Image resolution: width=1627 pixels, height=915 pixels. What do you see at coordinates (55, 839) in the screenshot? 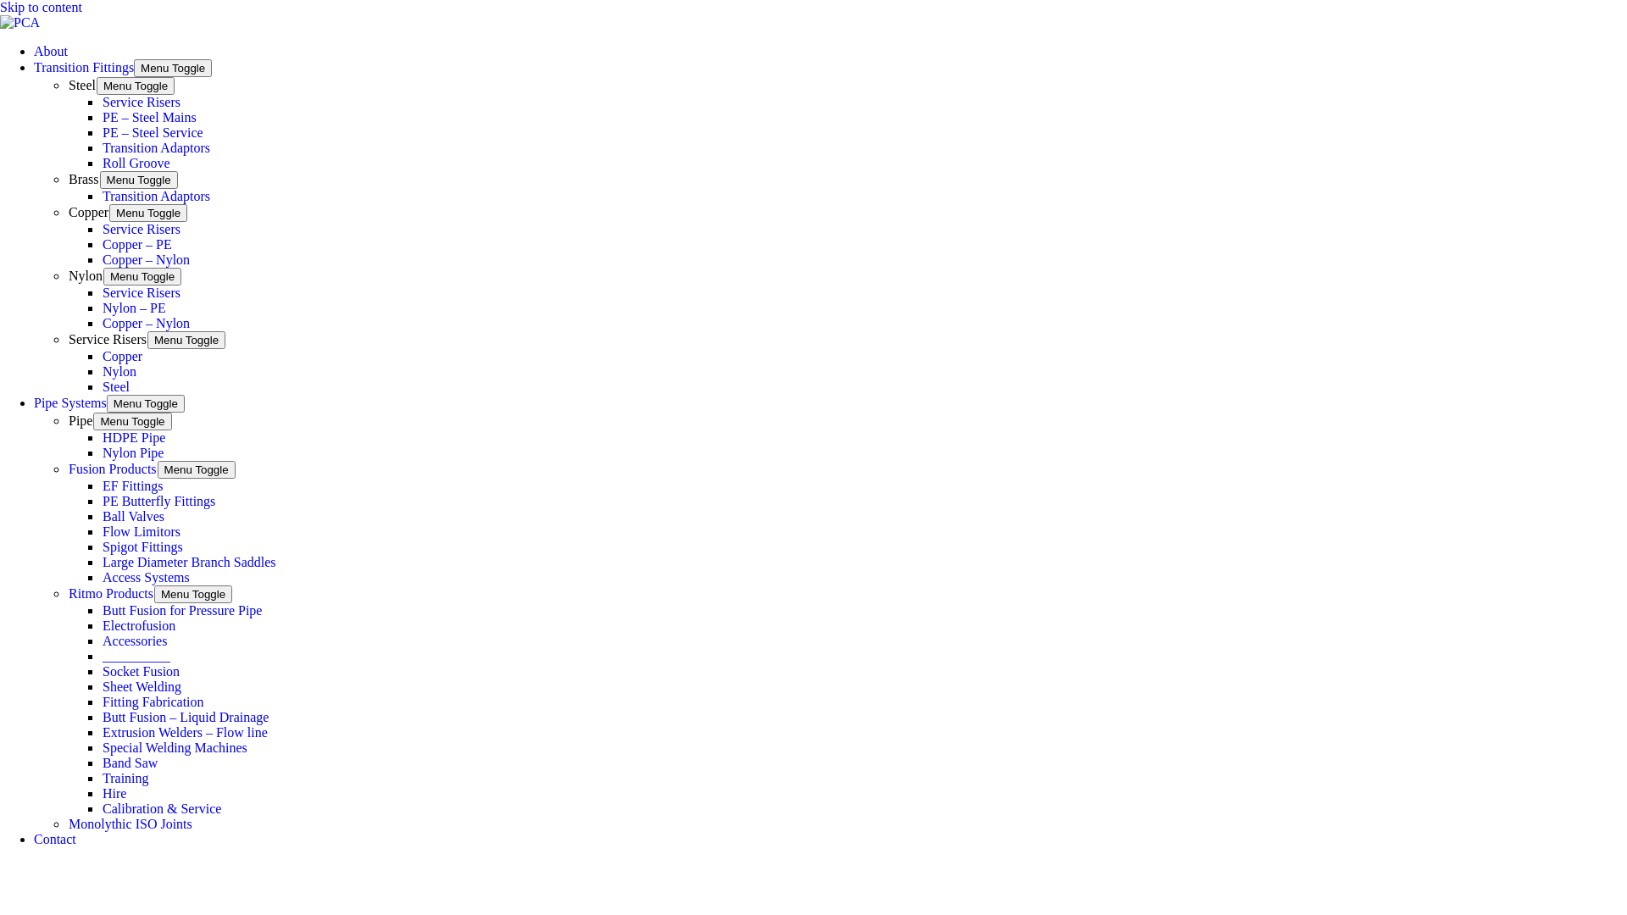
I see `Contact` at bounding box center [55, 839].